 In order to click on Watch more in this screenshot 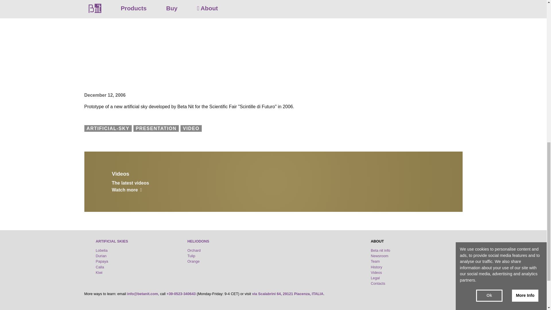, I will do `click(127, 190)`.